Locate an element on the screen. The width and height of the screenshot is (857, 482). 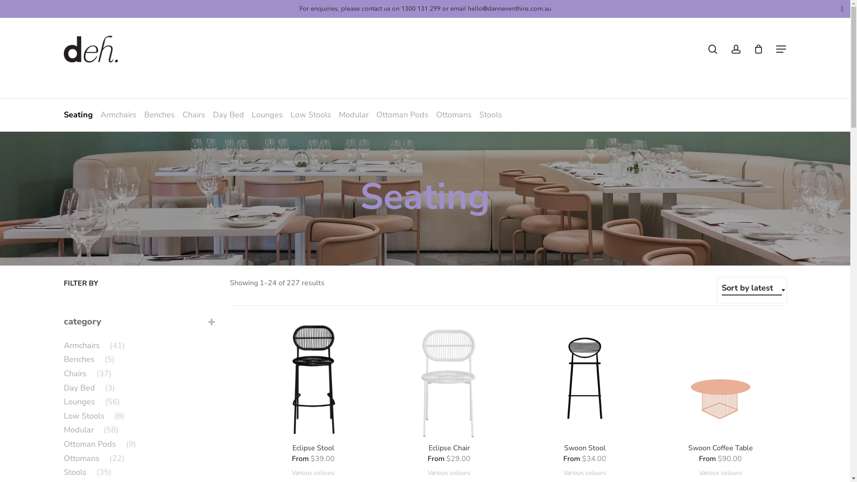
Menu is located at coordinates (781, 49).